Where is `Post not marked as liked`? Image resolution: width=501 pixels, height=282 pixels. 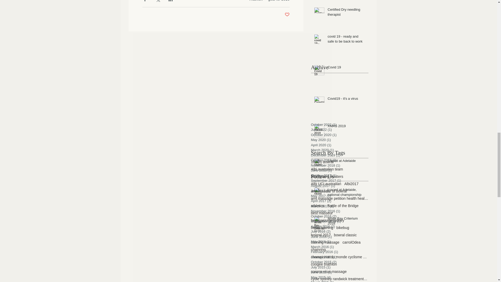 Post not marked as liked is located at coordinates (287, 15).